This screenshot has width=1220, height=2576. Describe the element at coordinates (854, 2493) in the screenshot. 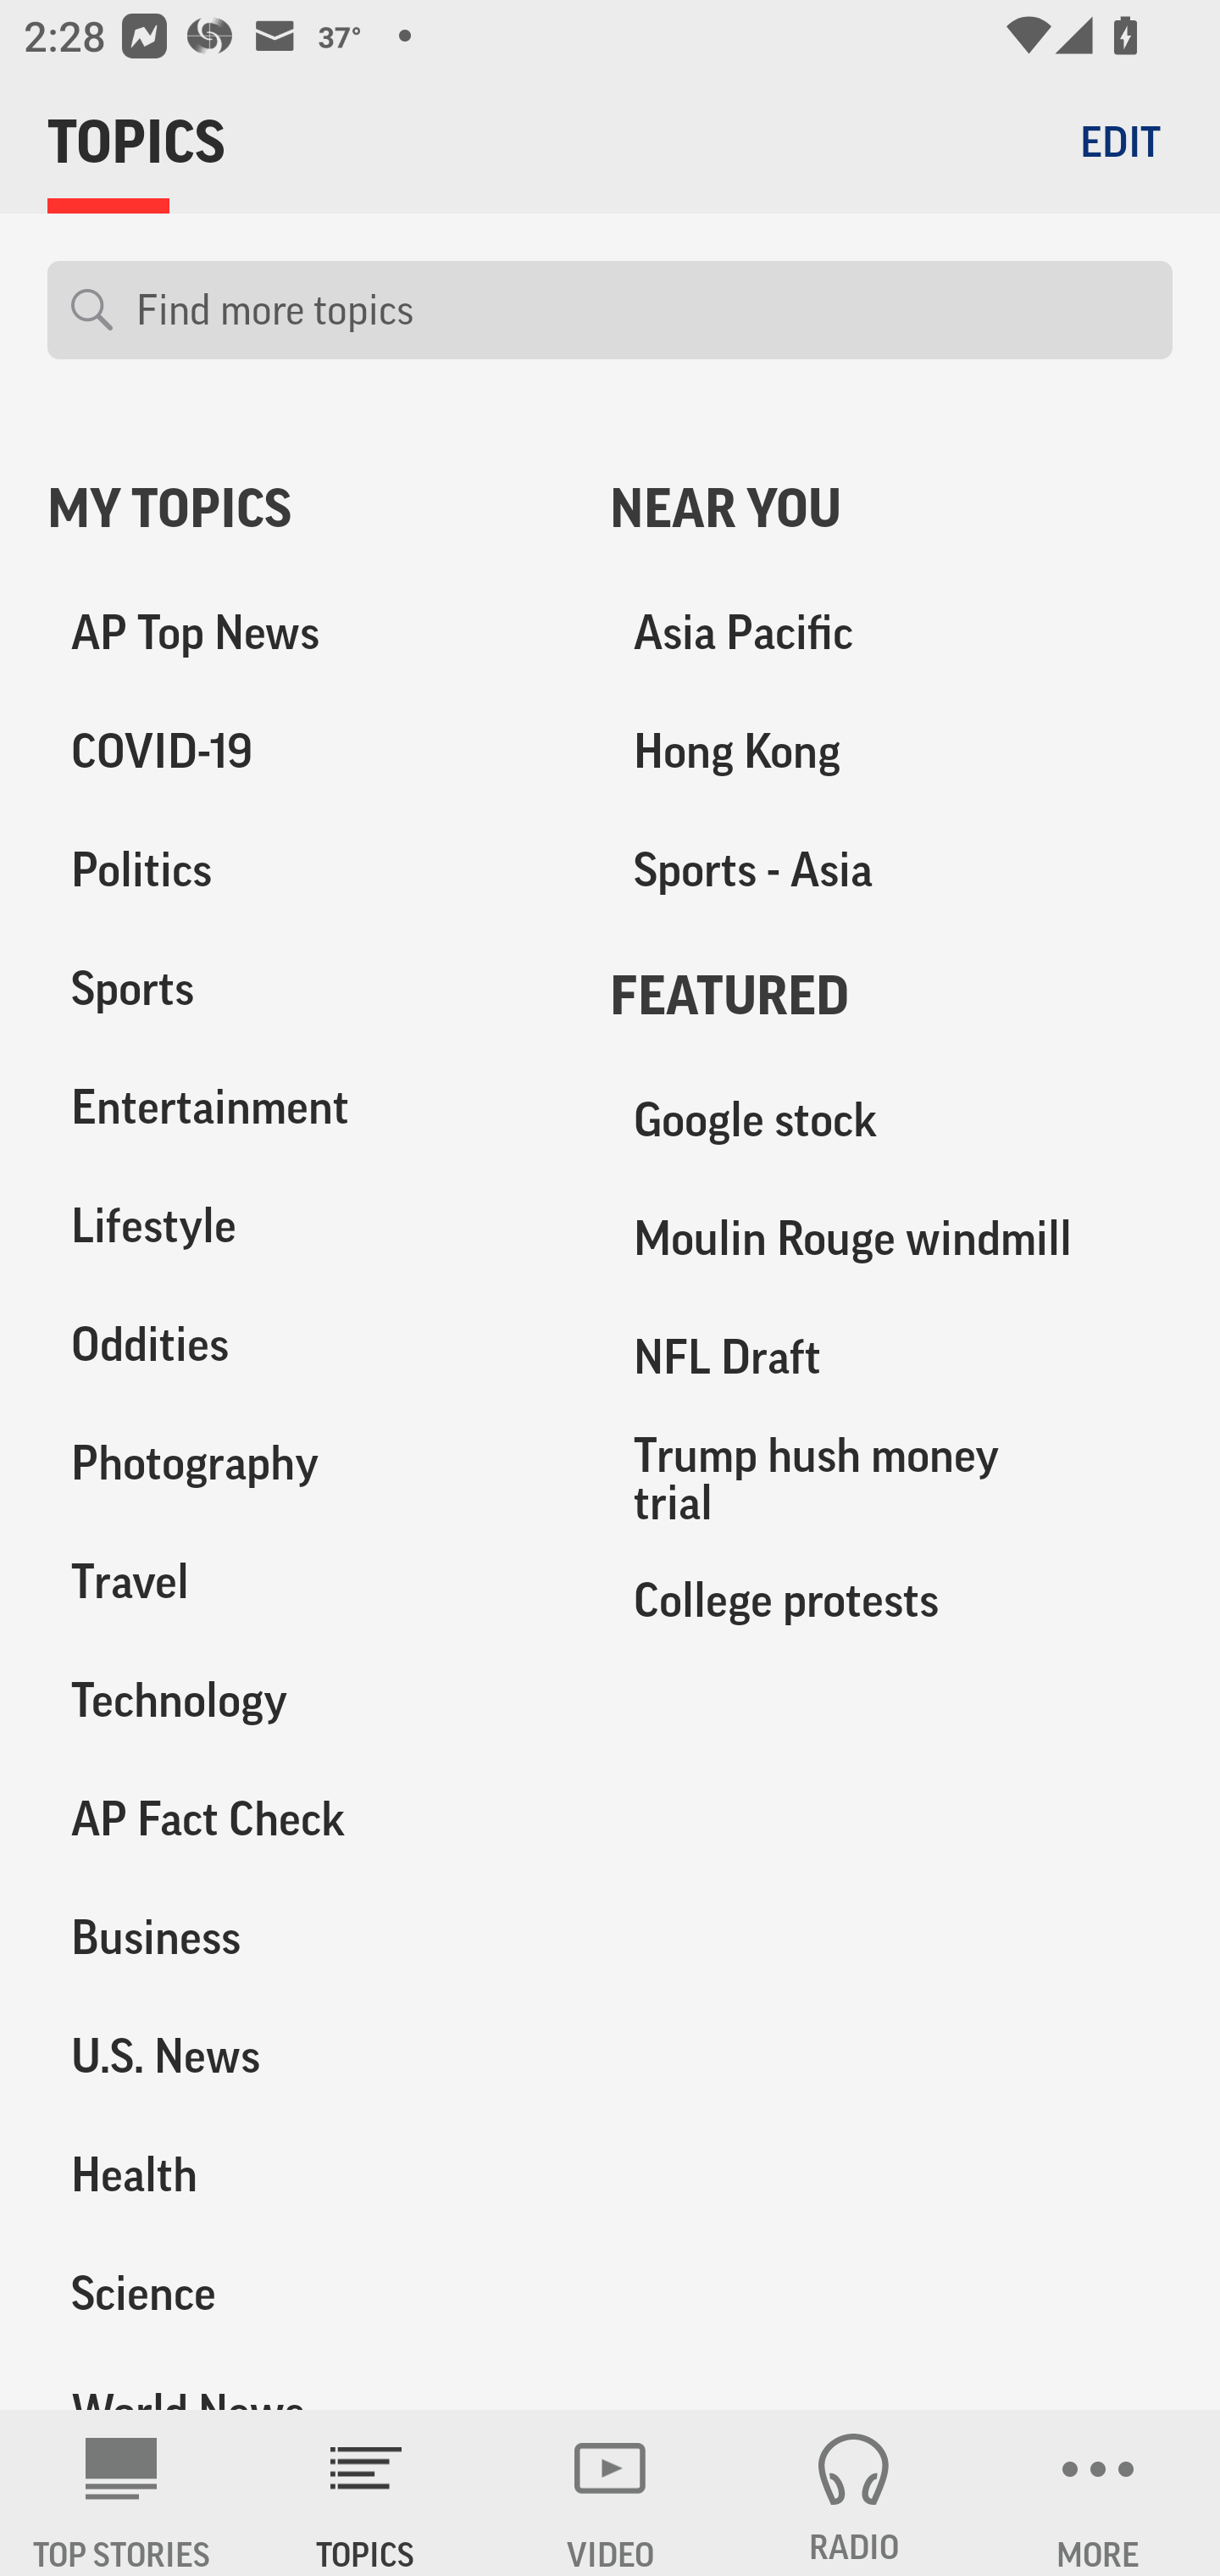

I see `RADIO` at that location.